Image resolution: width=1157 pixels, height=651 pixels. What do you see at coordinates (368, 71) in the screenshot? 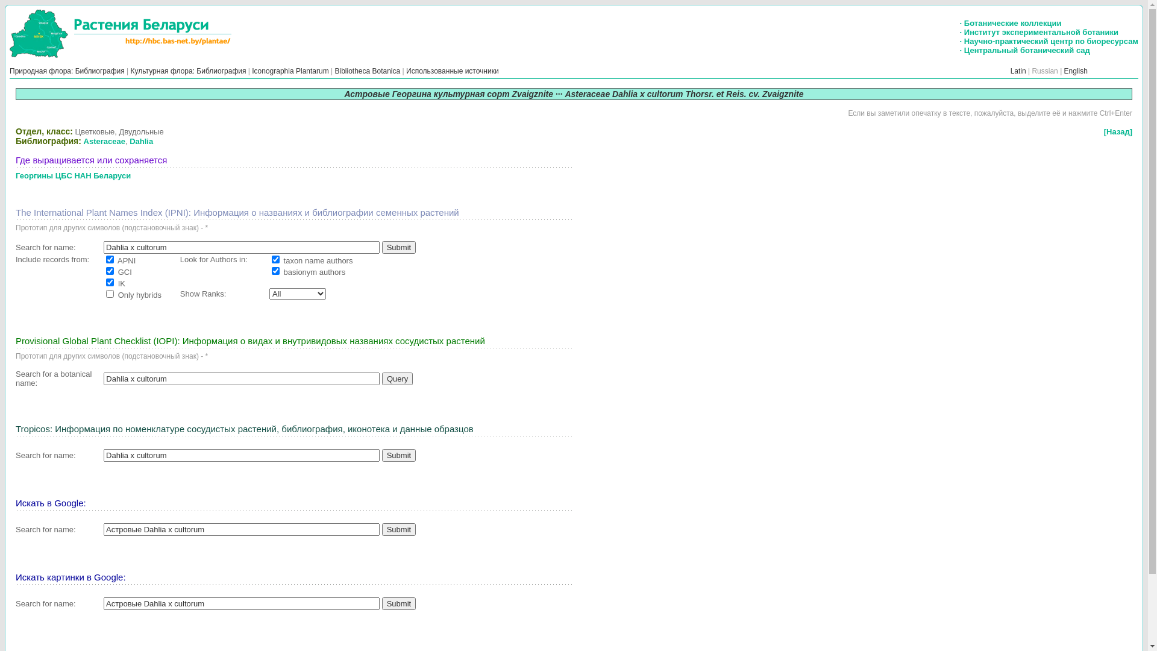
I see `Bibliotheca Botanica` at bounding box center [368, 71].